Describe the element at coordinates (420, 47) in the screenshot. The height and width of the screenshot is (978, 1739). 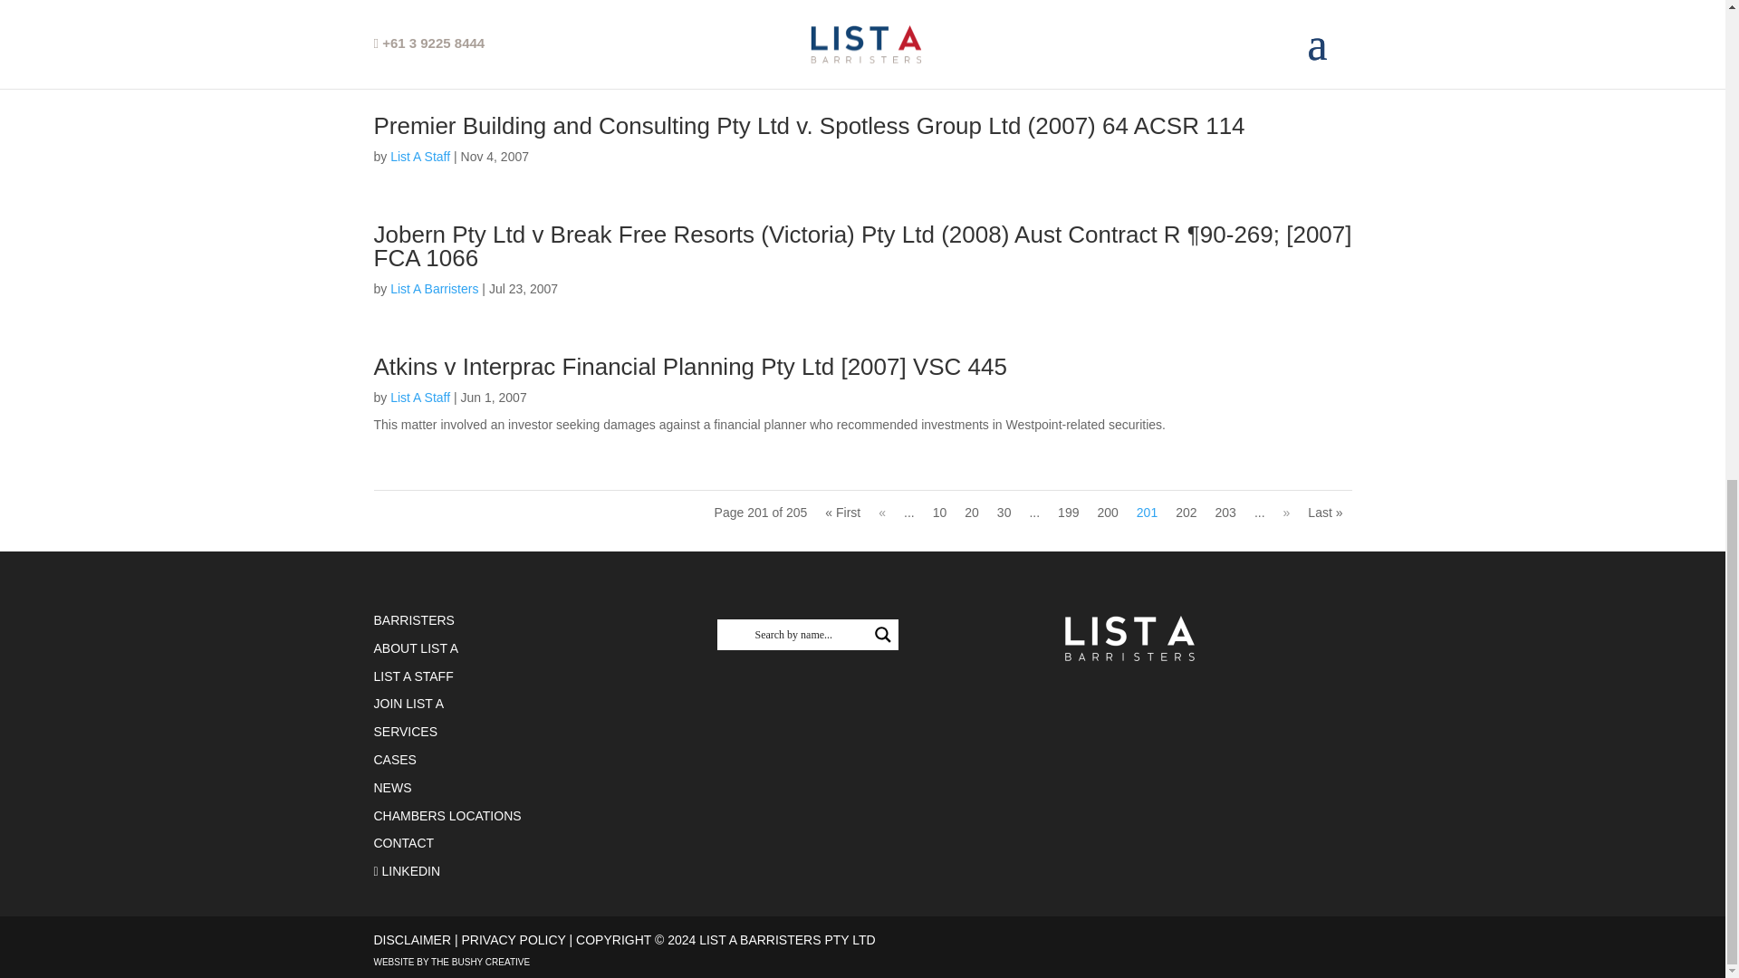
I see `List A Staff` at that location.